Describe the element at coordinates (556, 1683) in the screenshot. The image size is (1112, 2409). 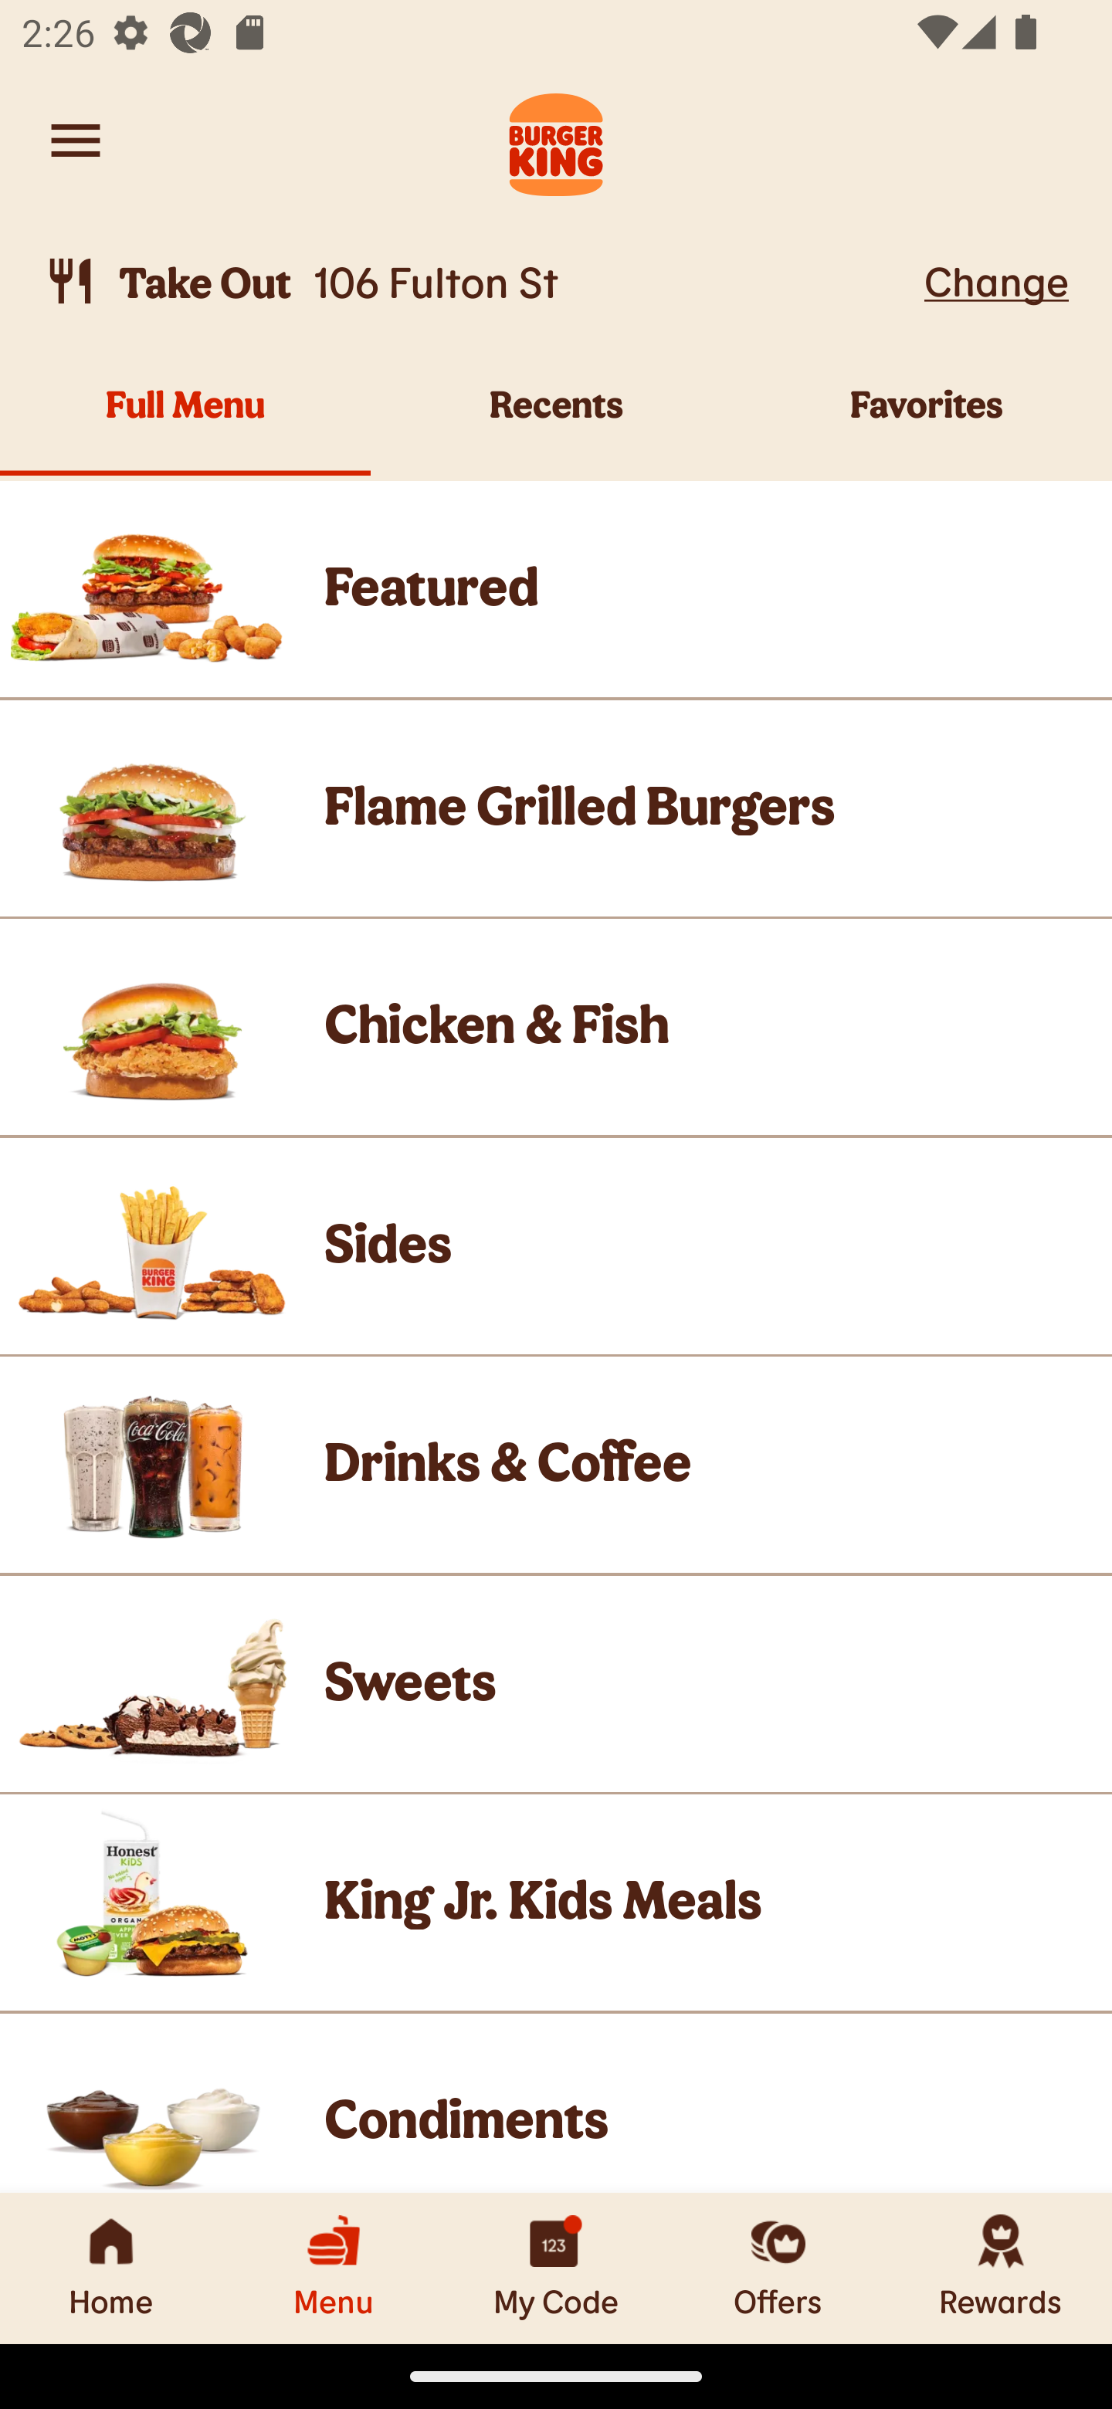
I see `Product Image, Sweets Product Image Sweets` at that location.